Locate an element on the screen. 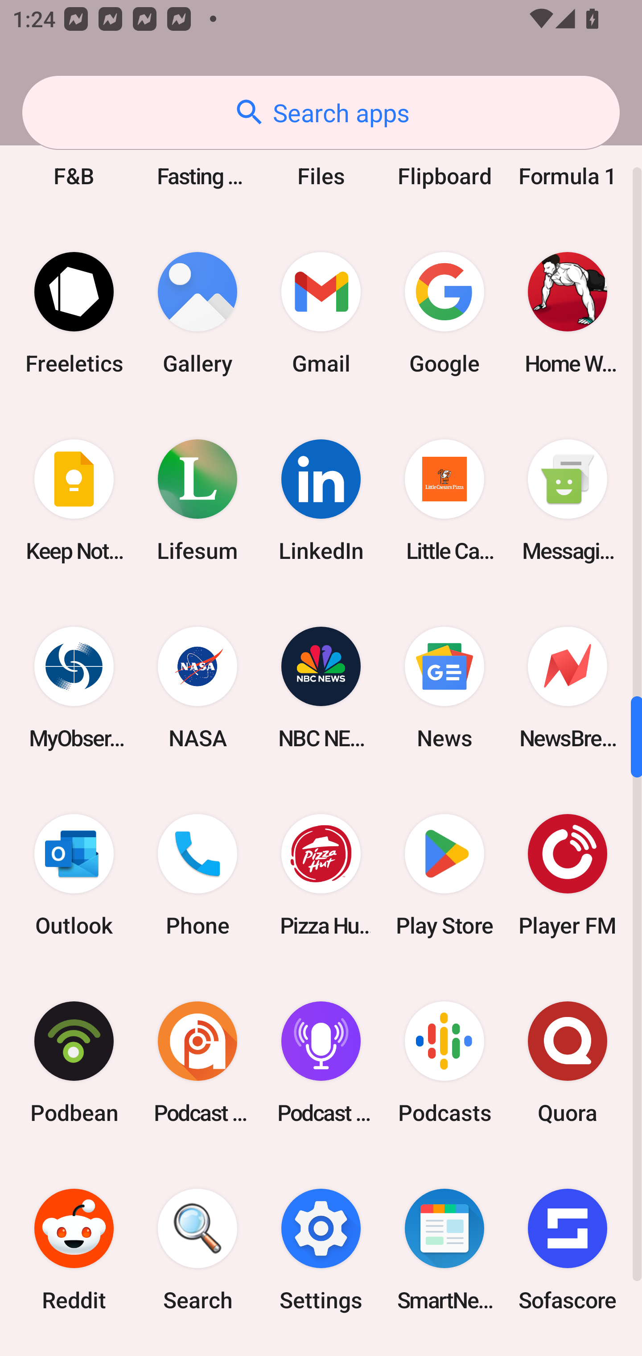 The height and width of the screenshot is (1356, 642). Gallery is located at coordinates (198, 313).